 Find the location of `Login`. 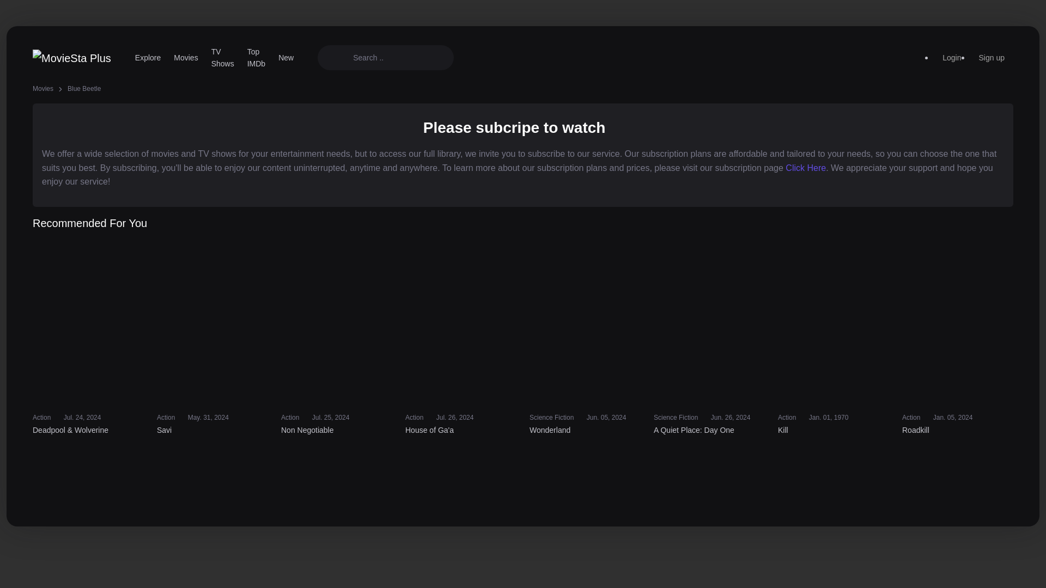

Login is located at coordinates (951, 58).